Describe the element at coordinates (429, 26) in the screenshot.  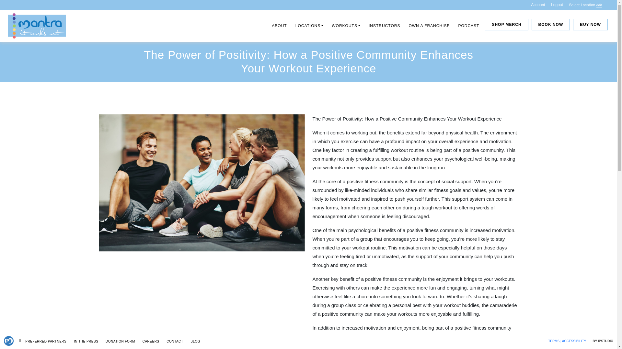
I see `OWN A FRANCHISE` at that location.